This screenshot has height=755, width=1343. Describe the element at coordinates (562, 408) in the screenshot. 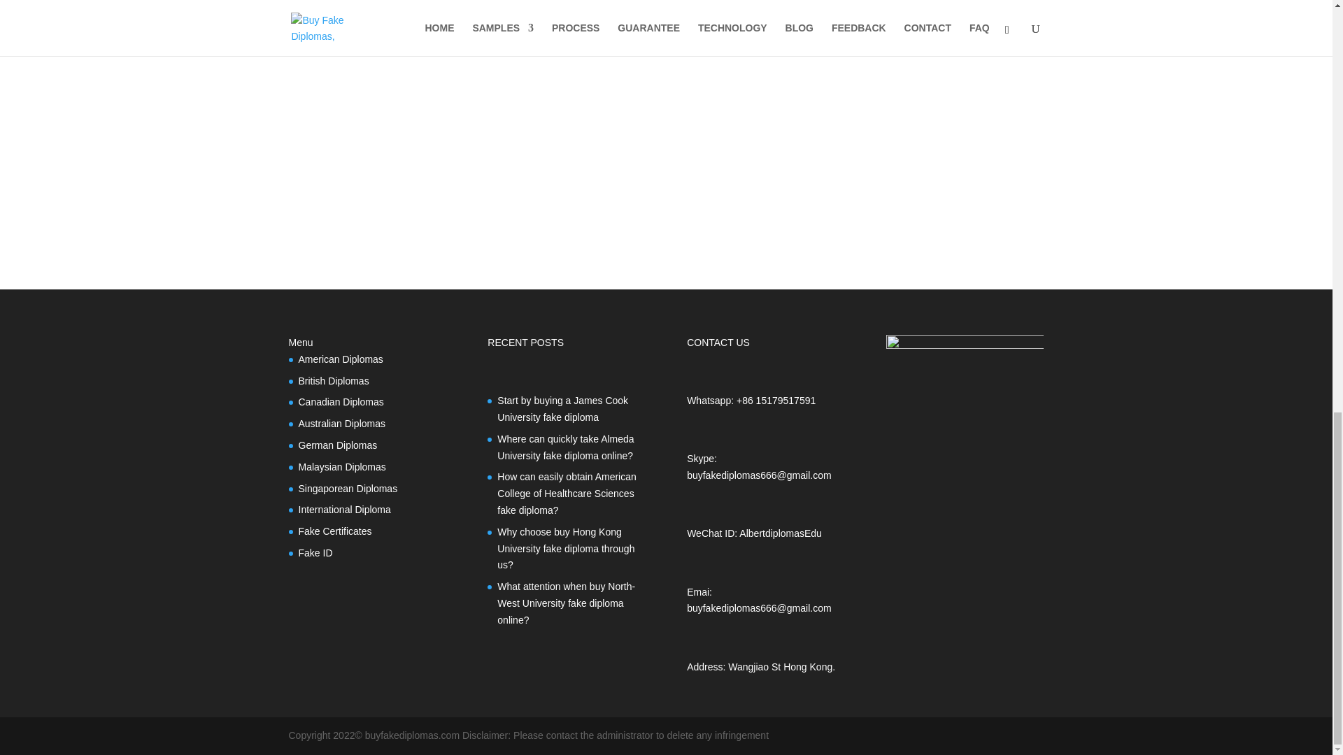

I see `Start by buying a James Cook University fake diploma` at that location.